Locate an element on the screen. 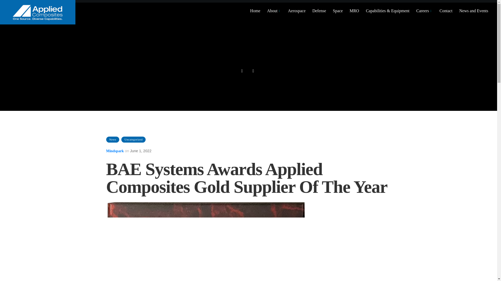 This screenshot has height=281, width=501. Careers is located at coordinates (424, 11).